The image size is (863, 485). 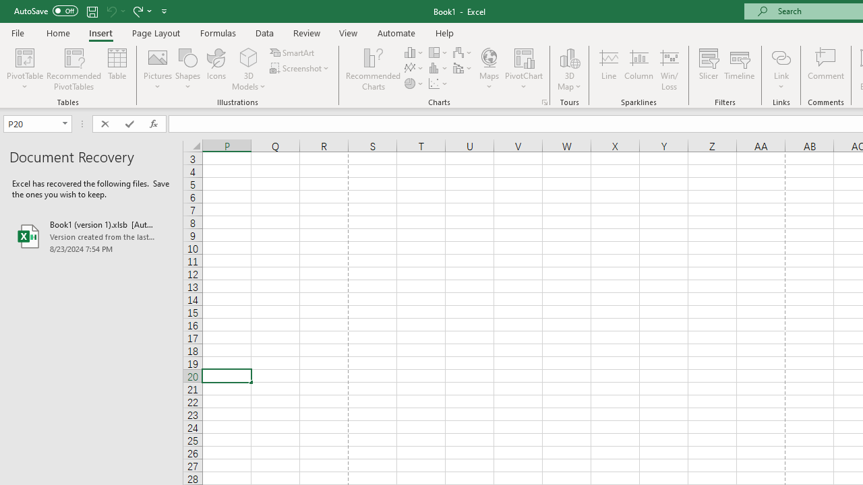 What do you see at coordinates (248, 69) in the screenshot?
I see `3D Models` at bounding box center [248, 69].